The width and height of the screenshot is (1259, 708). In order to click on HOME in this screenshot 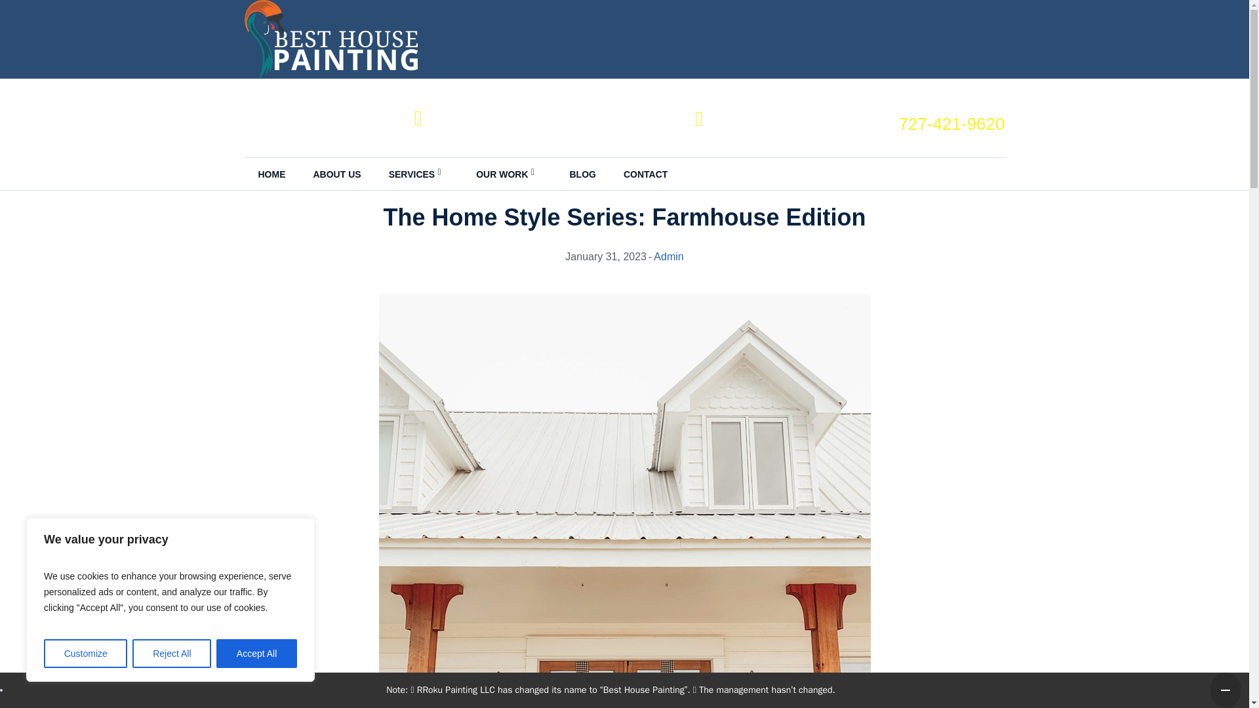, I will do `click(271, 174)`.